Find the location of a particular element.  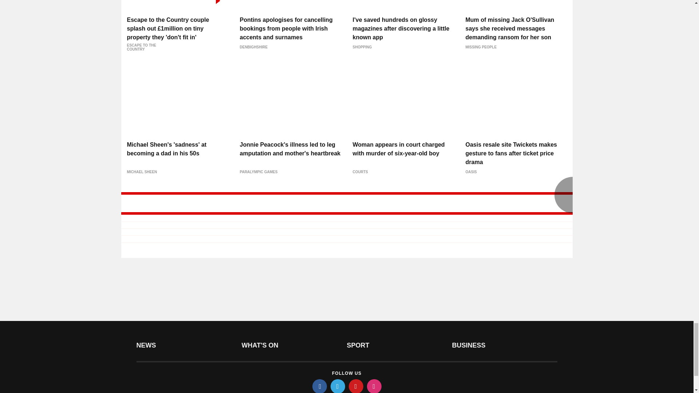

facebook is located at coordinates (320, 386).